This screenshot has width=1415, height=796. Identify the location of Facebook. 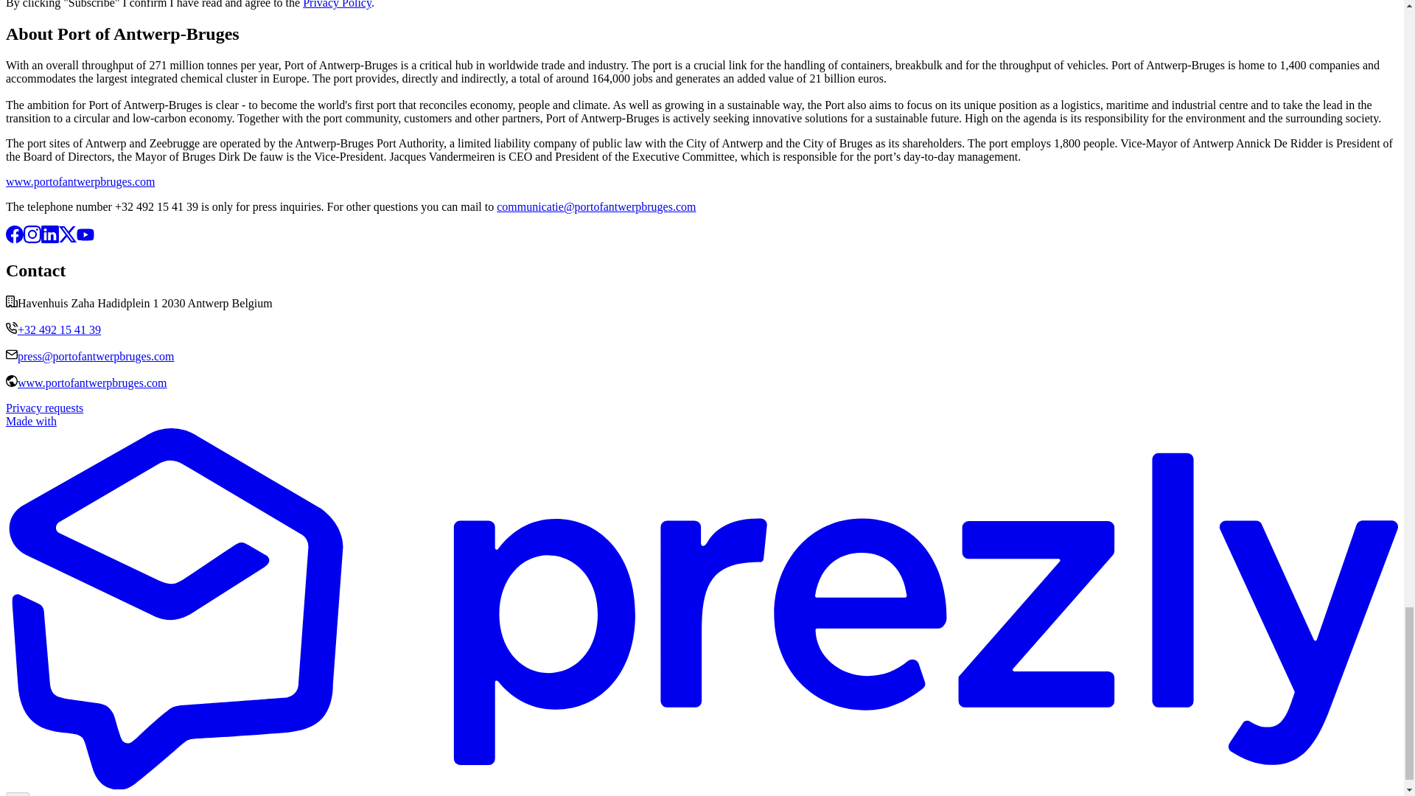
(15, 239).